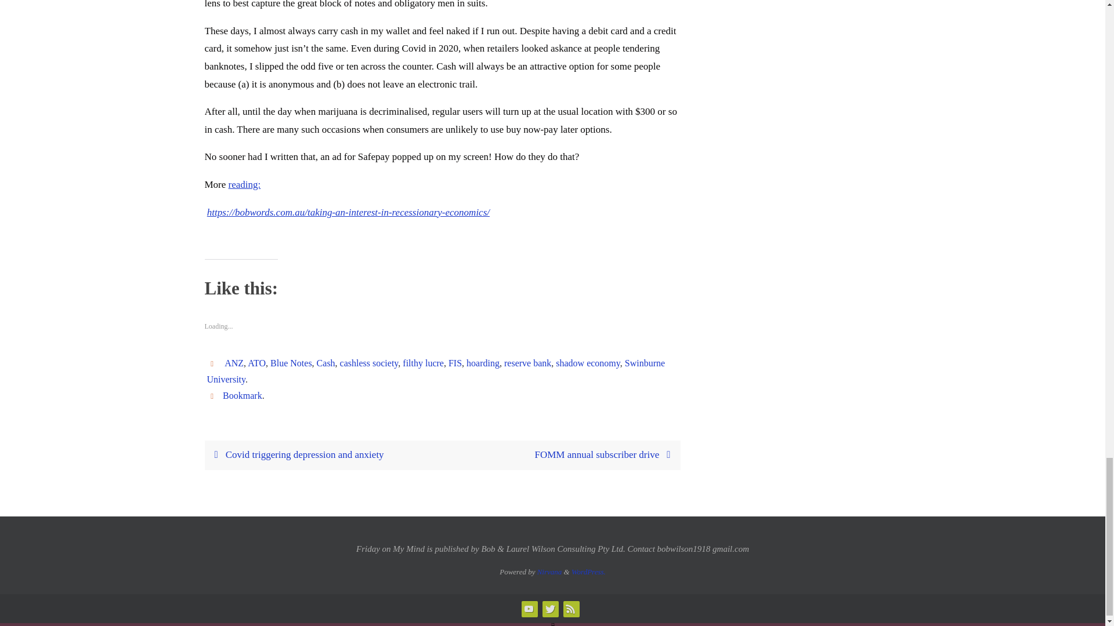 The width and height of the screenshot is (1114, 626). I want to click on shadow economy, so click(588, 363).